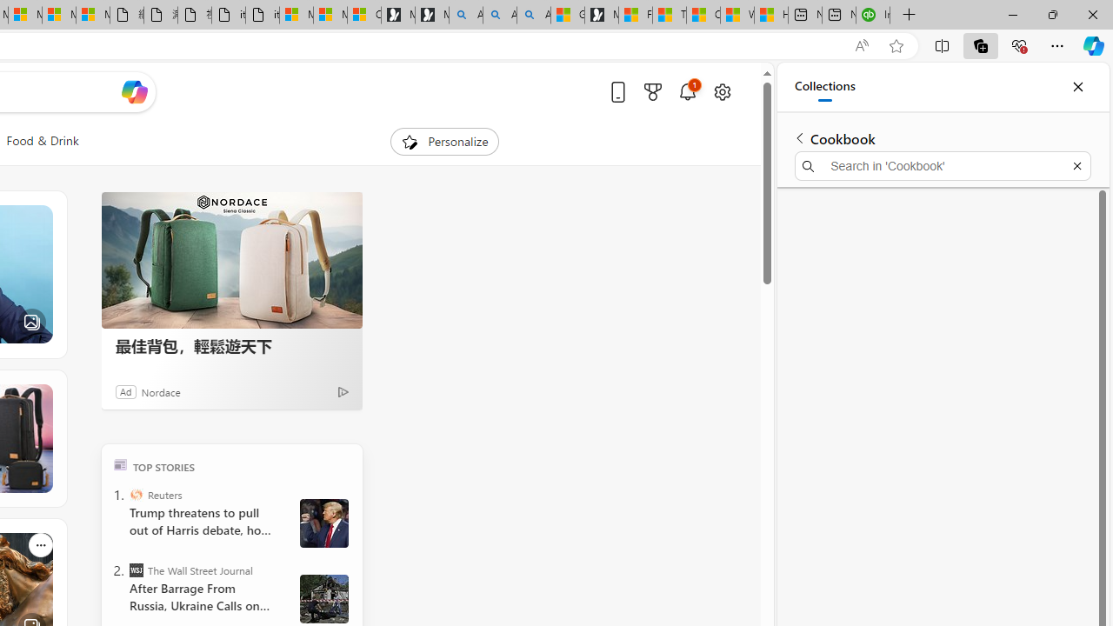  What do you see at coordinates (466, 16) in the screenshot?
I see `Alabama high school quarterback dies - Search` at bounding box center [466, 16].